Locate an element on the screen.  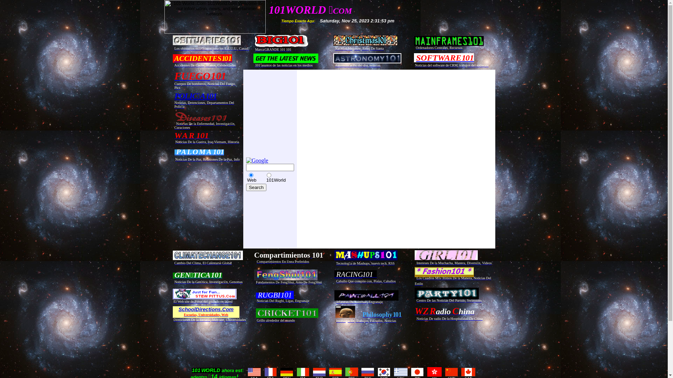
Fundamentos De FengShui, Amo De FengShui is located at coordinates (289, 282).